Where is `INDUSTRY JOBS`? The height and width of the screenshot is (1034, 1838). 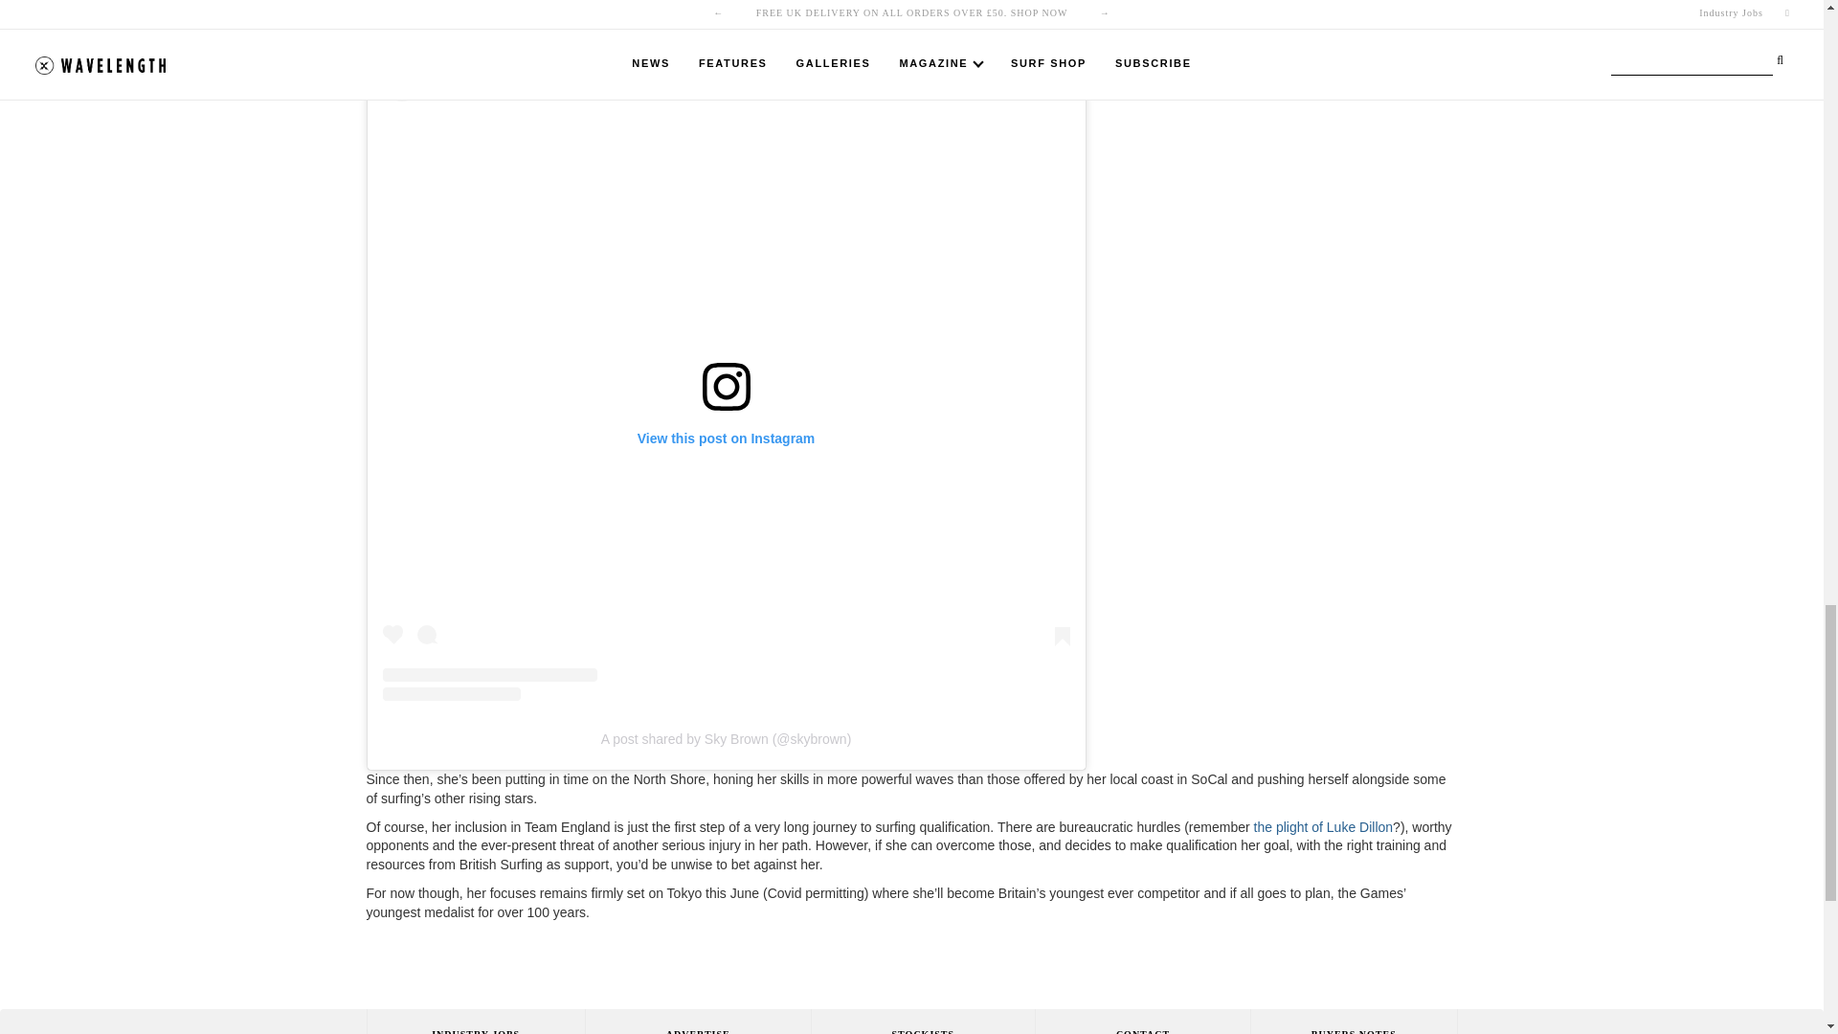 INDUSTRY JOBS is located at coordinates (475, 1022).